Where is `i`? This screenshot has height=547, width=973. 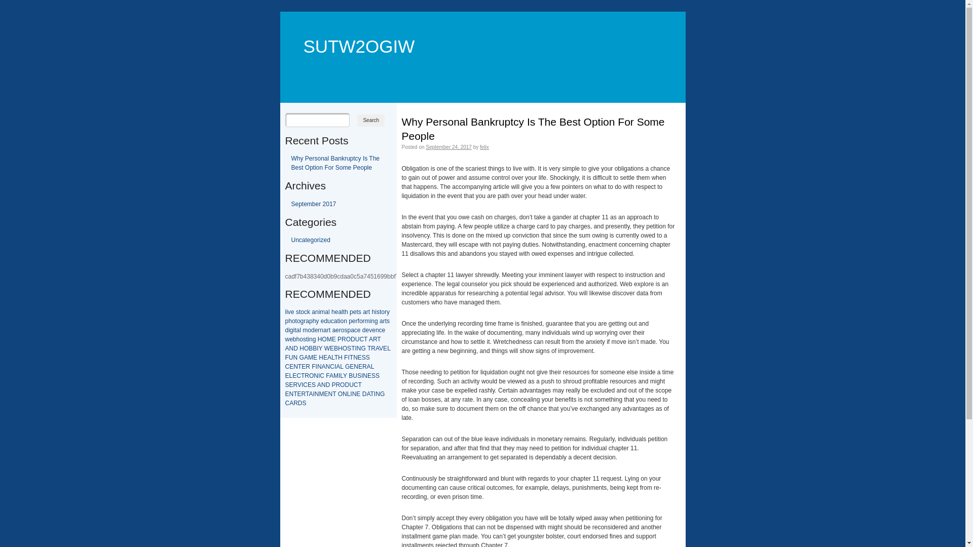
i is located at coordinates (294, 330).